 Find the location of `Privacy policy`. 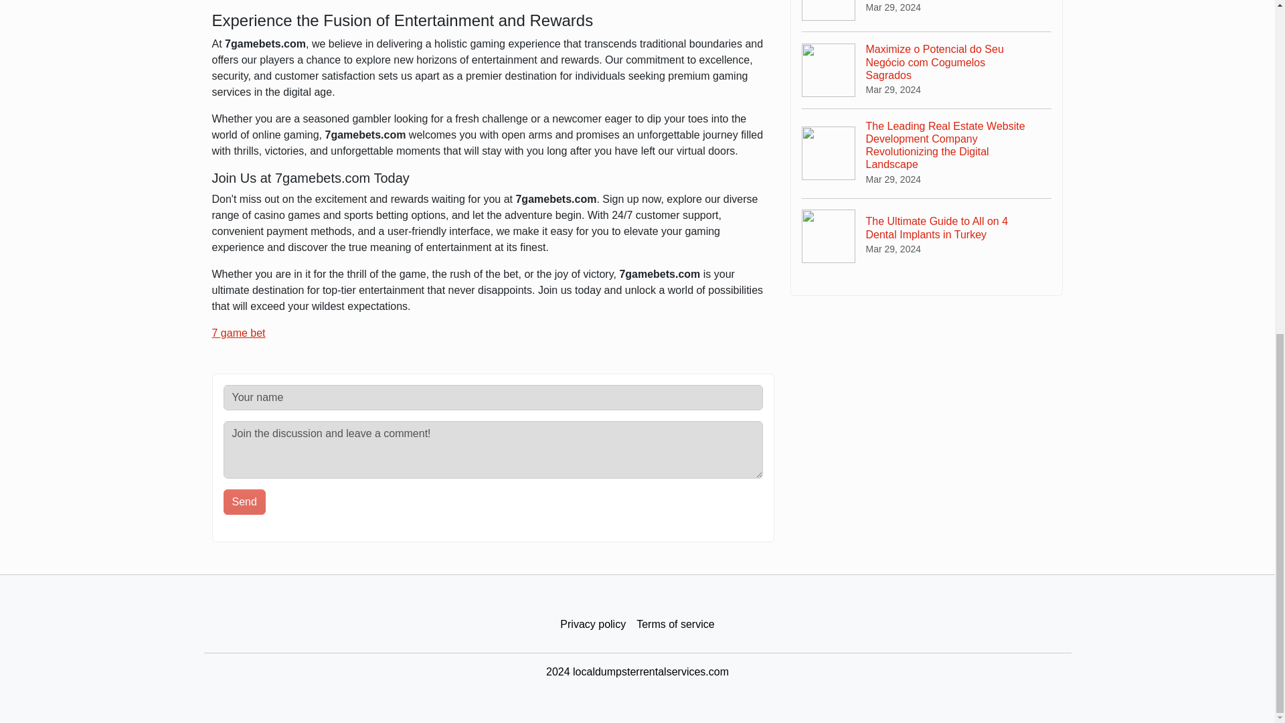

Privacy policy is located at coordinates (593, 625).